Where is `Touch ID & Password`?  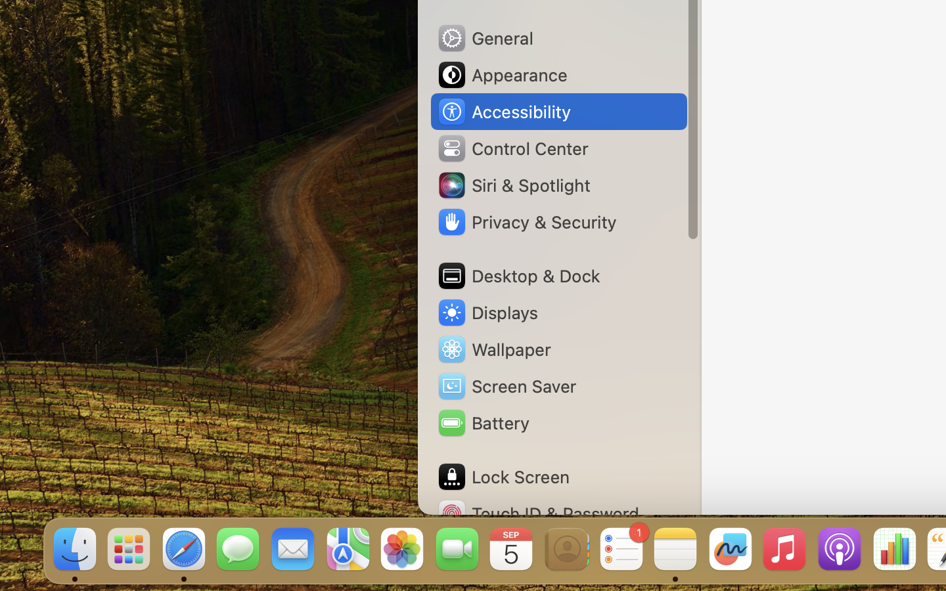
Touch ID & Password is located at coordinates (538, 514).